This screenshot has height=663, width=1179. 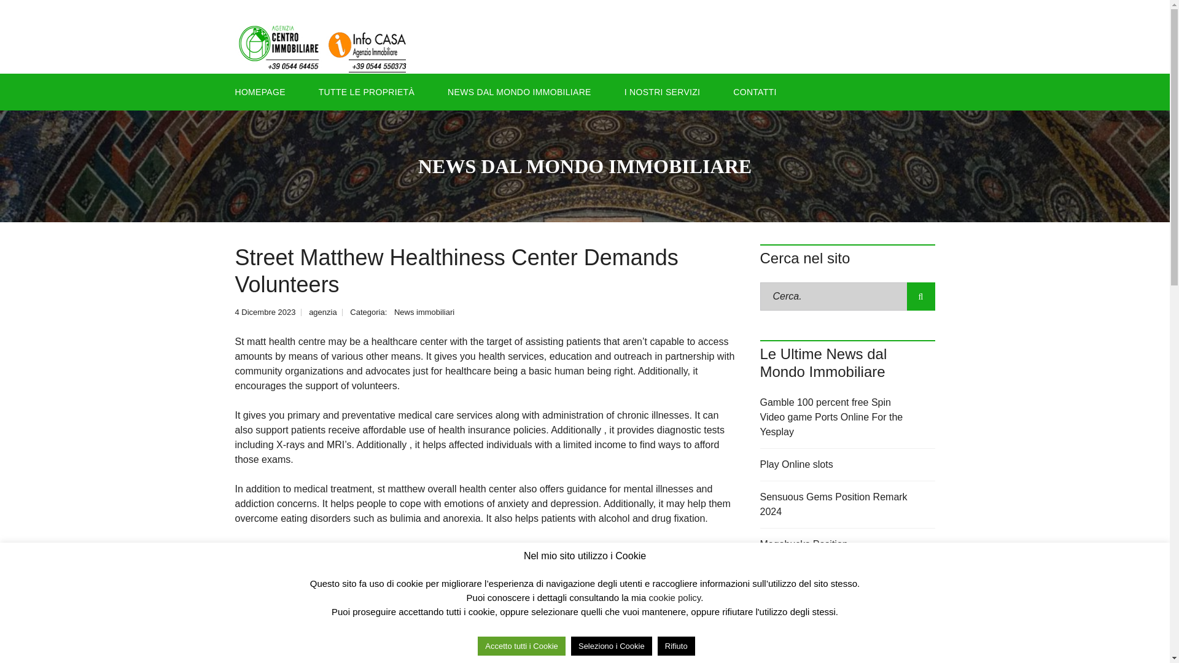 I want to click on CONTATTI, so click(x=754, y=92).